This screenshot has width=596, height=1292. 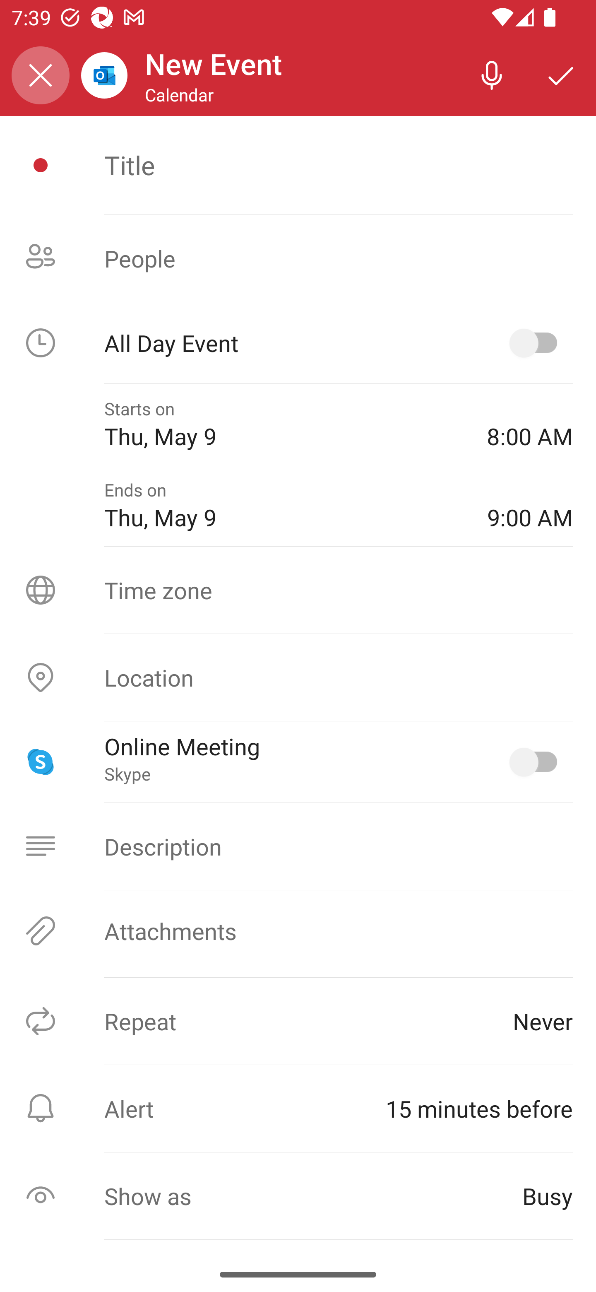 What do you see at coordinates (561, 75) in the screenshot?
I see `Save` at bounding box center [561, 75].